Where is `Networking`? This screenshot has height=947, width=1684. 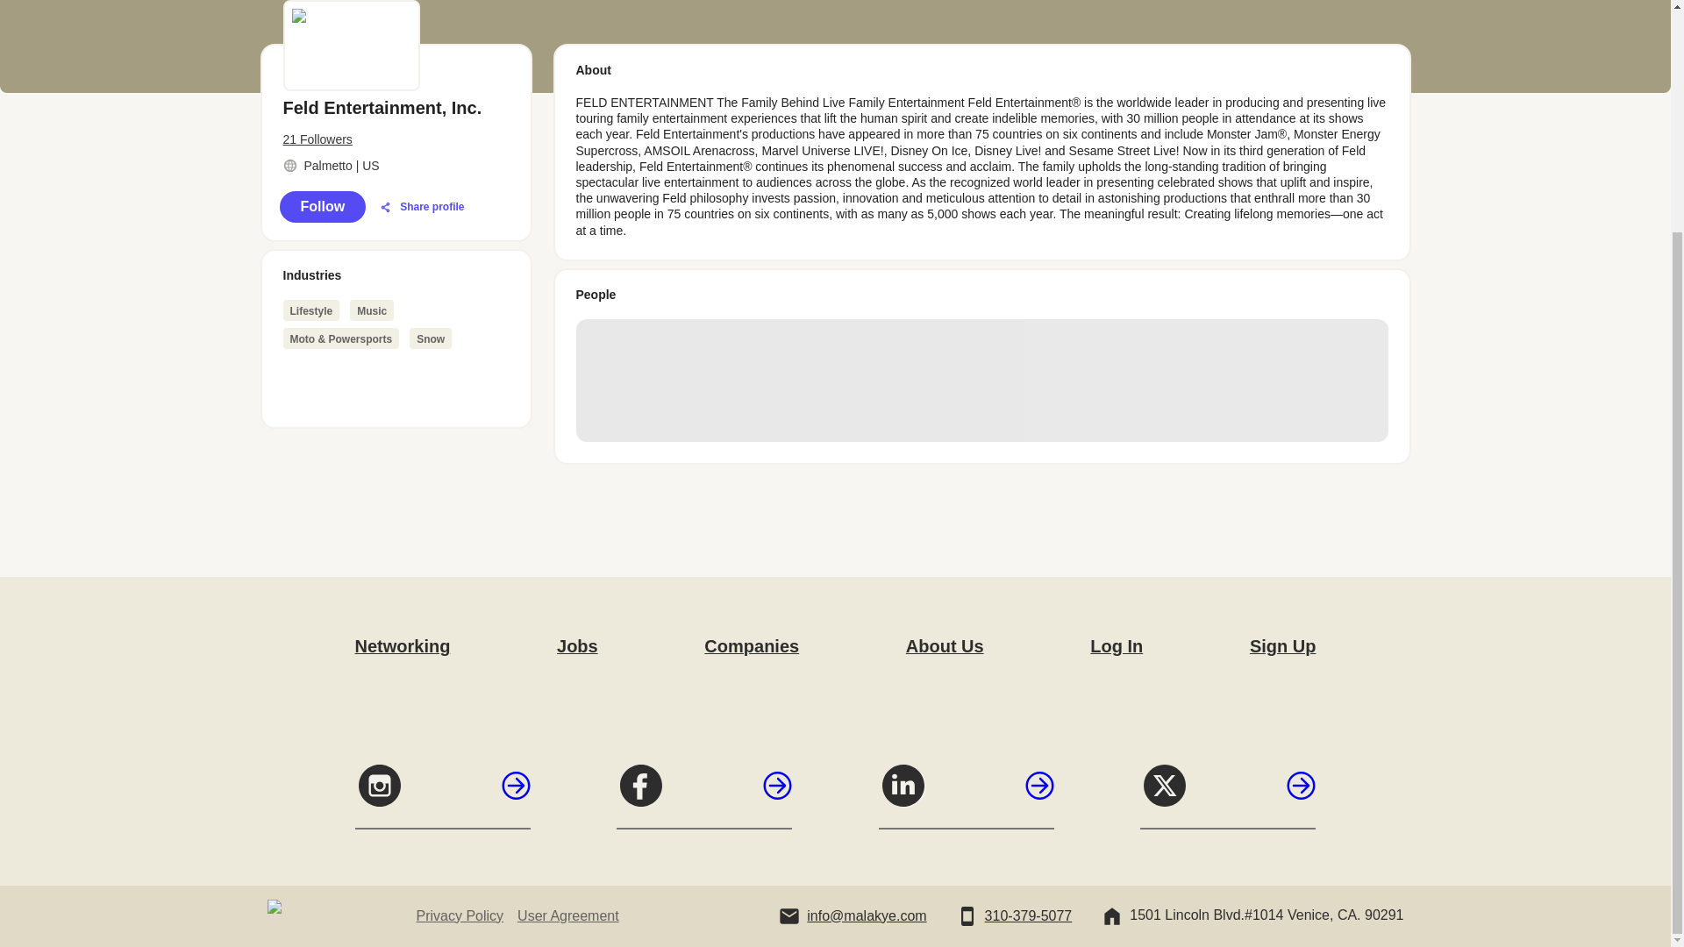
Networking is located at coordinates (402, 645).